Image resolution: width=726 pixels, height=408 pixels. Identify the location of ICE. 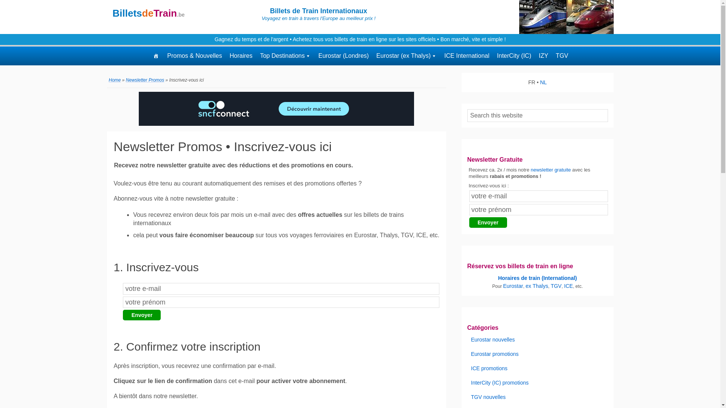
(569, 286).